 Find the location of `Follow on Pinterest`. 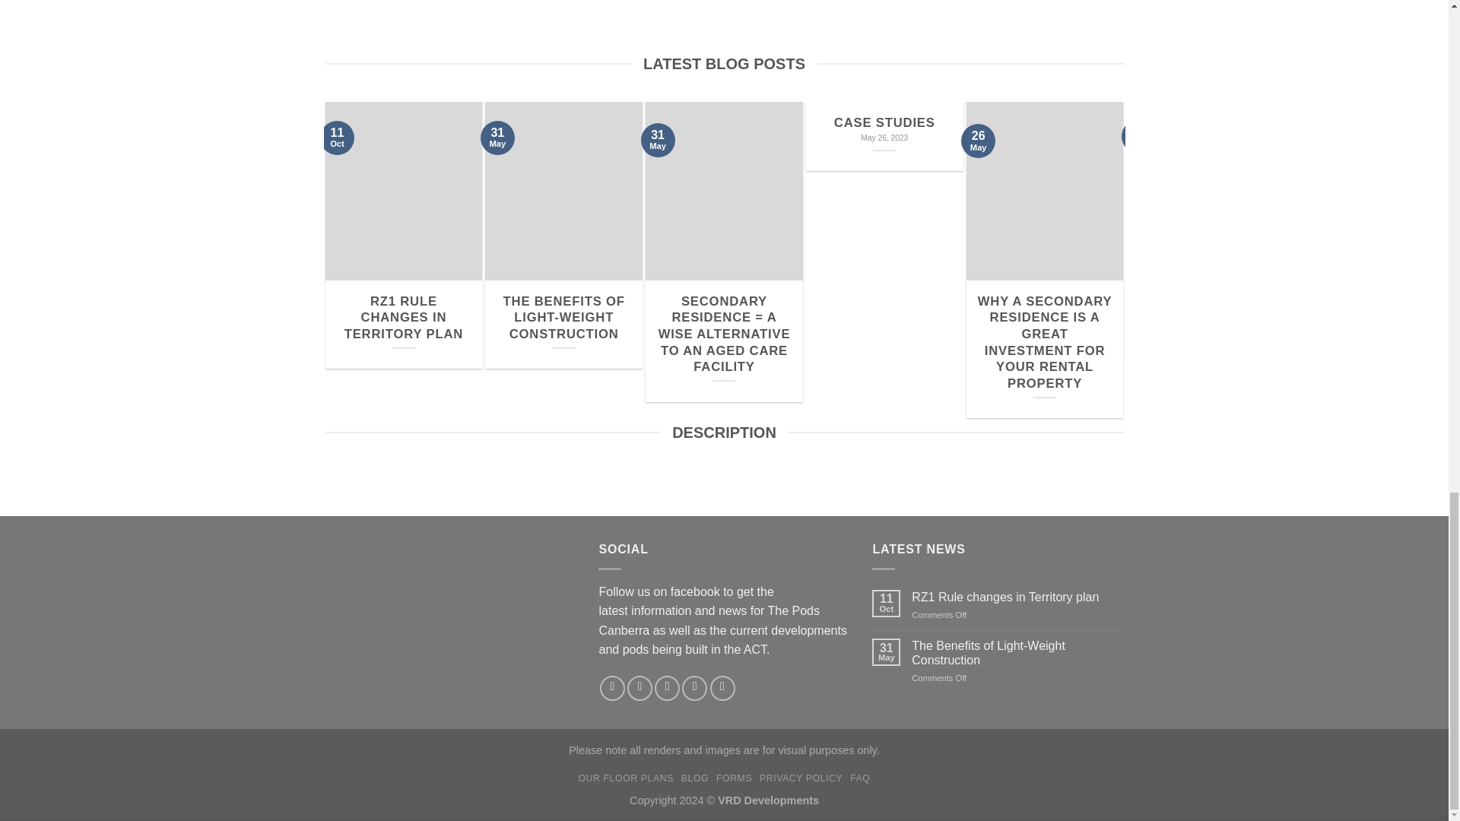

Follow on Pinterest is located at coordinates (722, 688).